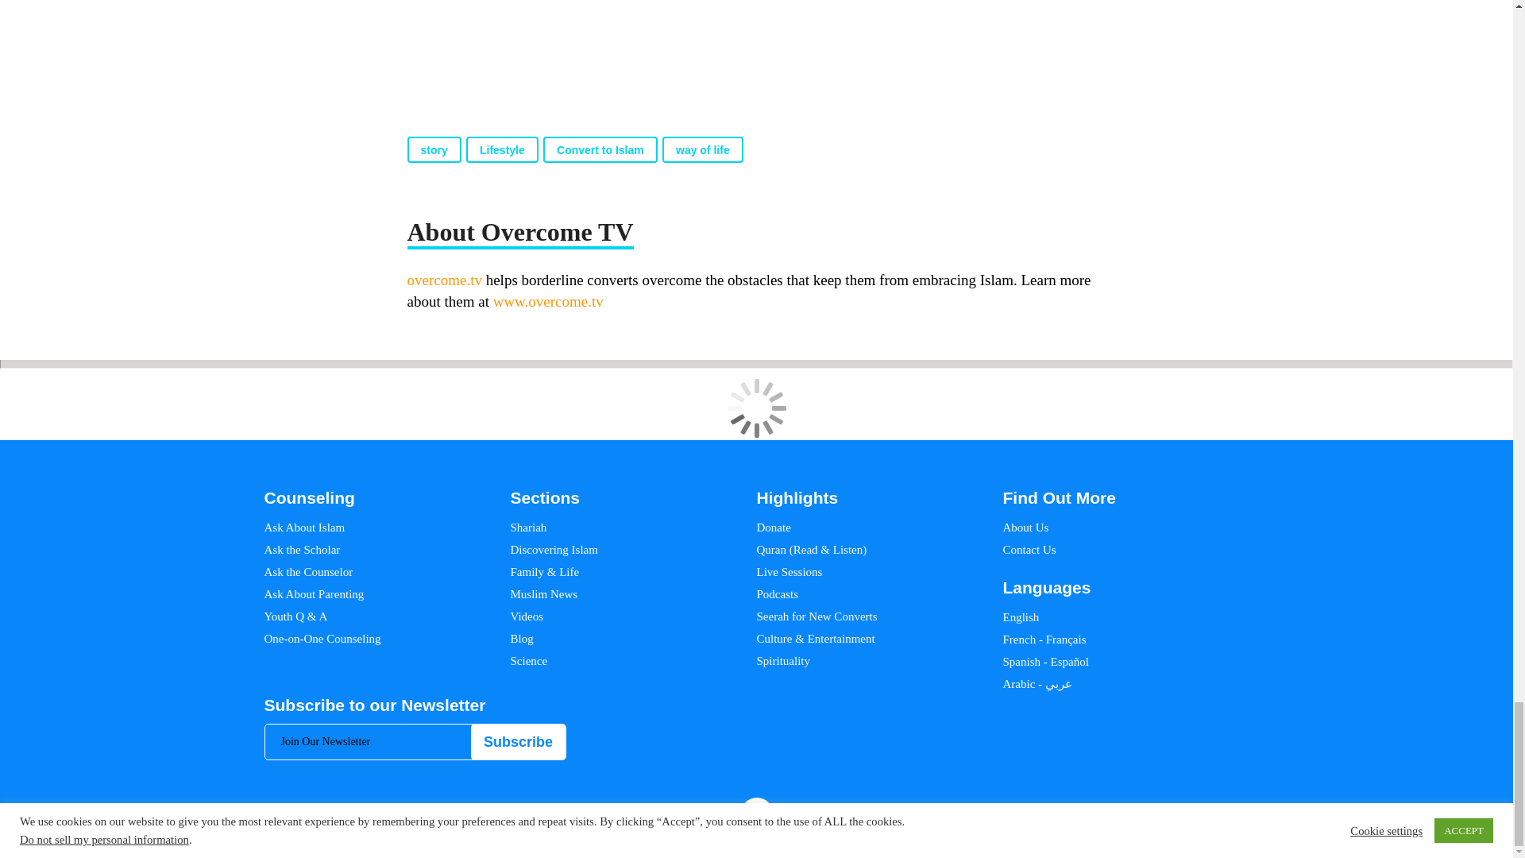 The width and height of the screenshot is (1525, 858). Describe the element at coordinates (434, 149) in the screenshot. I see `story` at that location.